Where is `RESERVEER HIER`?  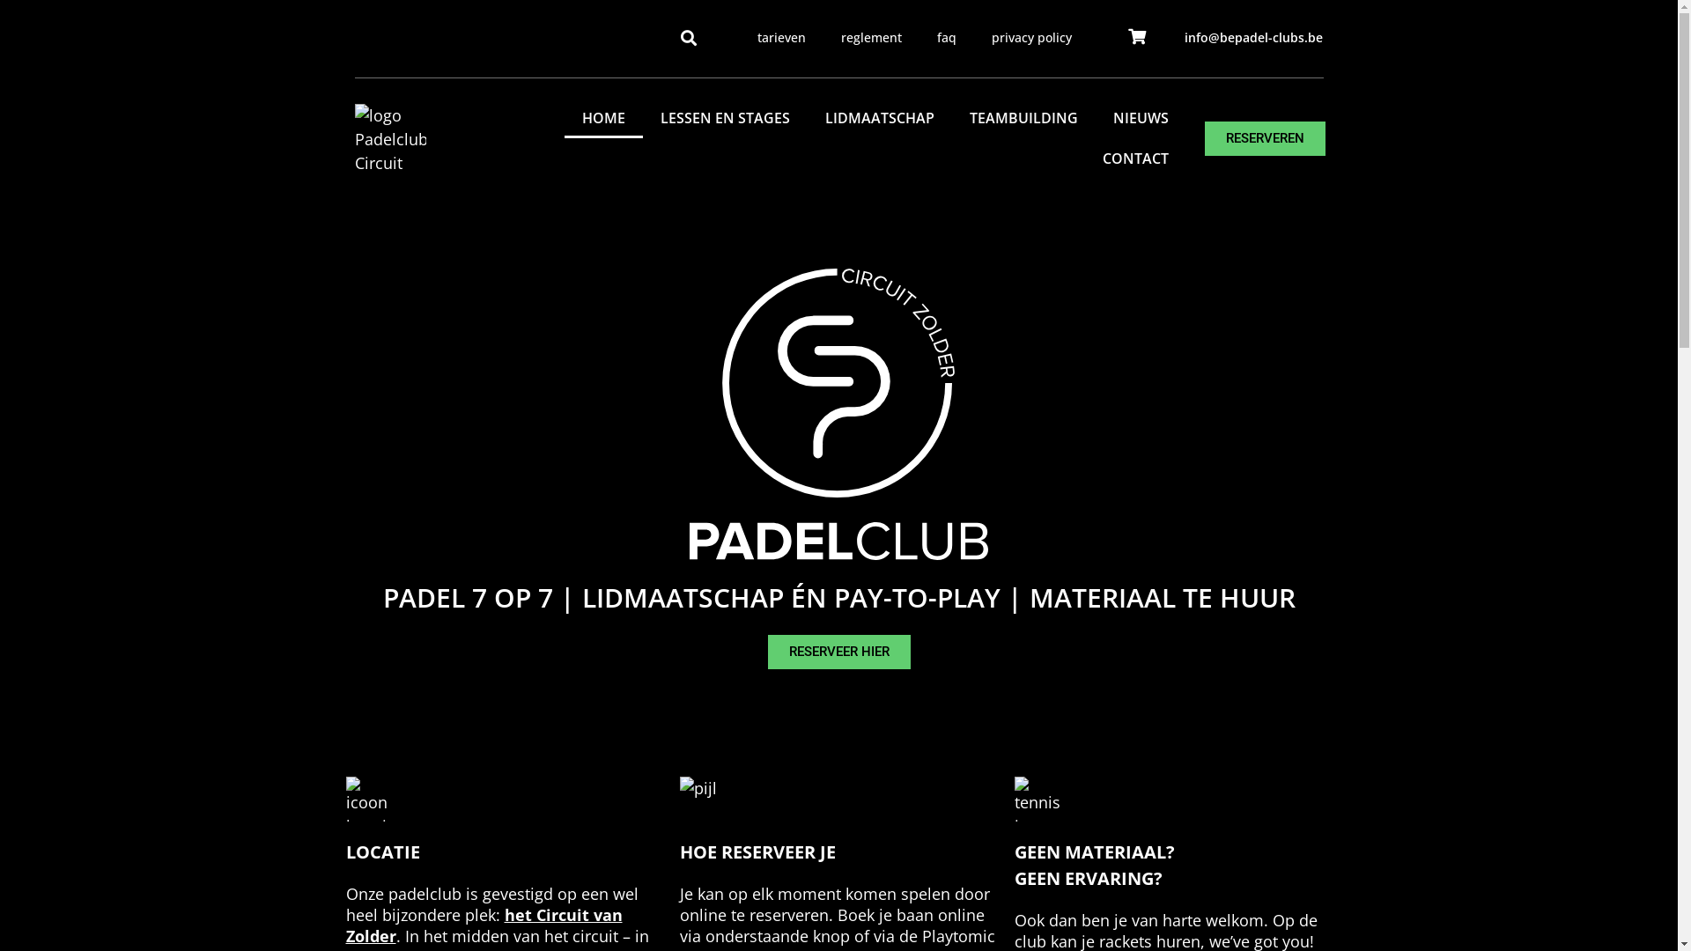
RESERVEER HIER is located at coordinates (839, 652).